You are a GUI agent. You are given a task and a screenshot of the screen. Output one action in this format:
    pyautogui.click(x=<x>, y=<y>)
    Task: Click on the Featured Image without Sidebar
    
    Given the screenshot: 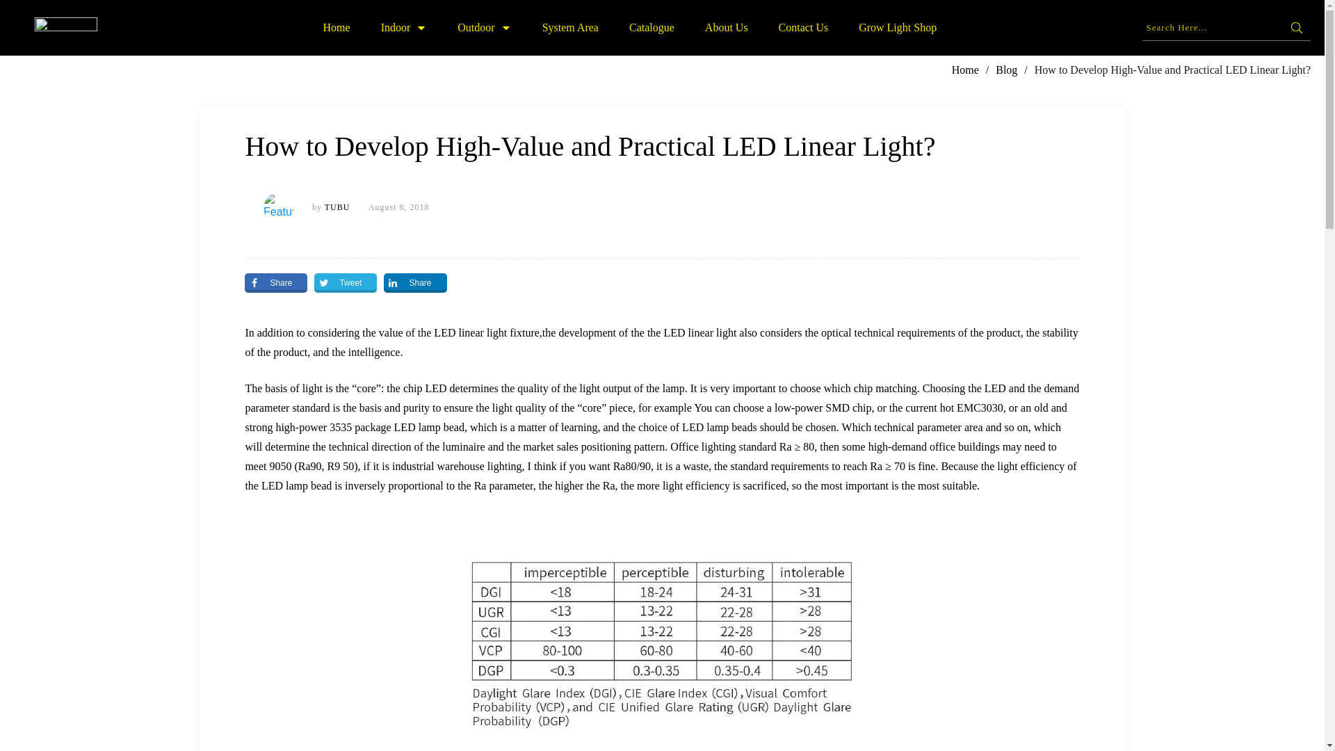 What is the action you would take?
    pyautogui.click(x=278, y=207)
    